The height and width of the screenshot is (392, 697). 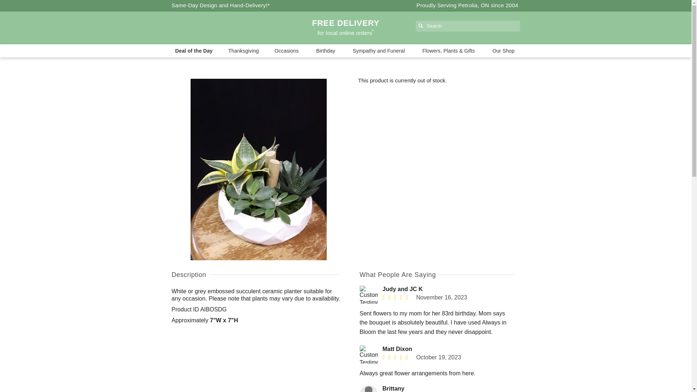 What do you see at coordinates (346, 28) in the screenshot?
I see `FREE DELIVERY
for local online orders*` at bounding box center [346, 28].